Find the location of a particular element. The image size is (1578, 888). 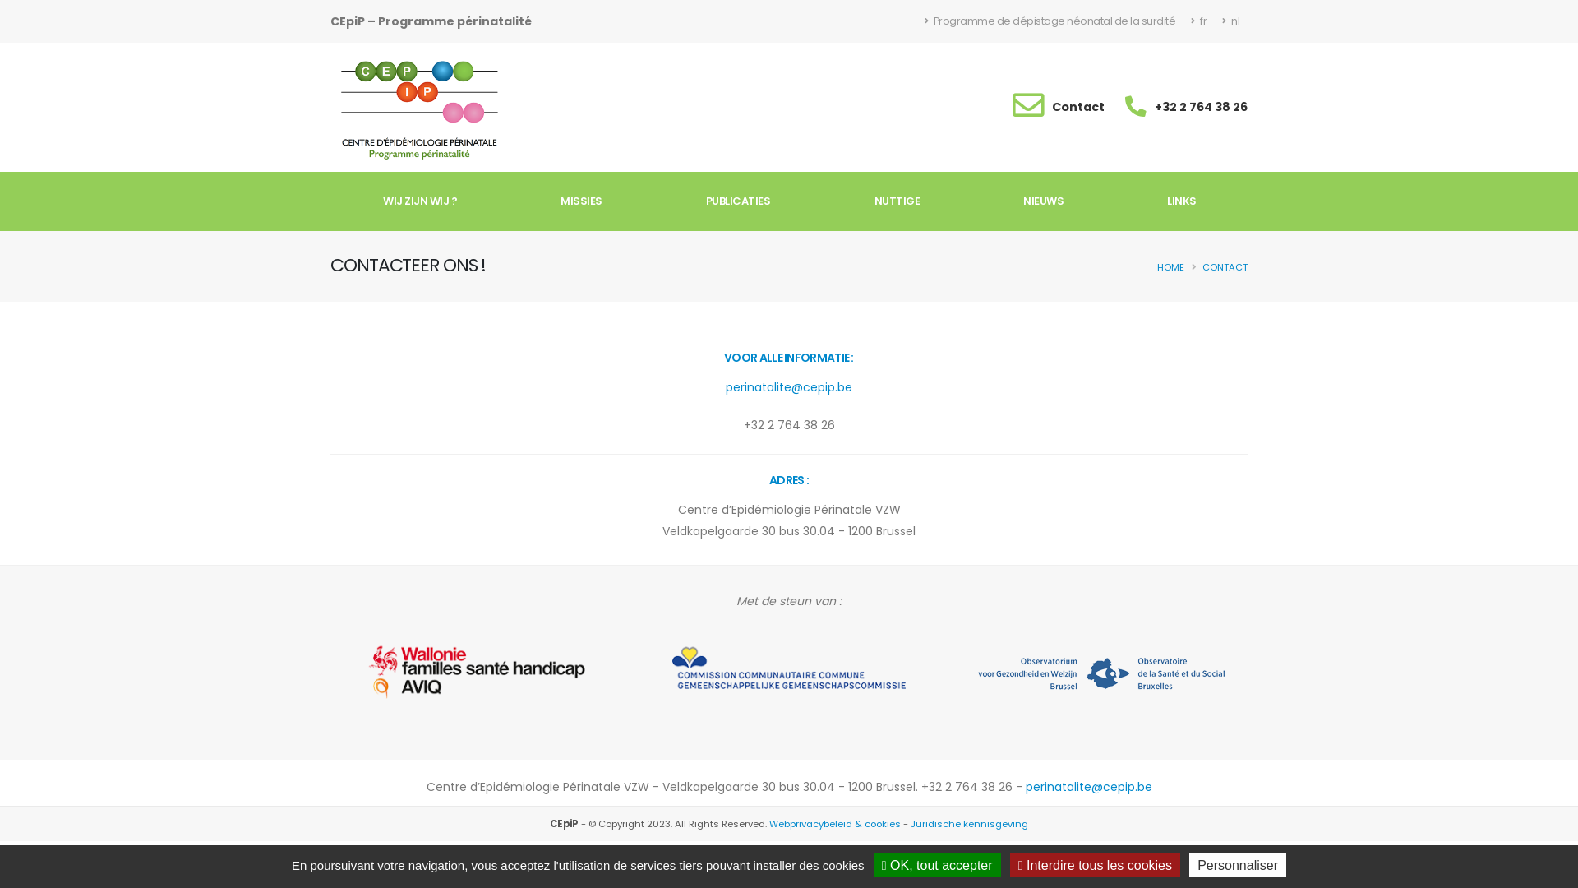

NIEUWS is located at coordinates (1044, 201).